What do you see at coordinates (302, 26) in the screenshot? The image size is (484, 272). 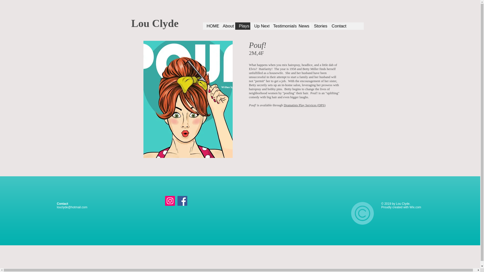 I see `News` at bounding box center [302, 26].